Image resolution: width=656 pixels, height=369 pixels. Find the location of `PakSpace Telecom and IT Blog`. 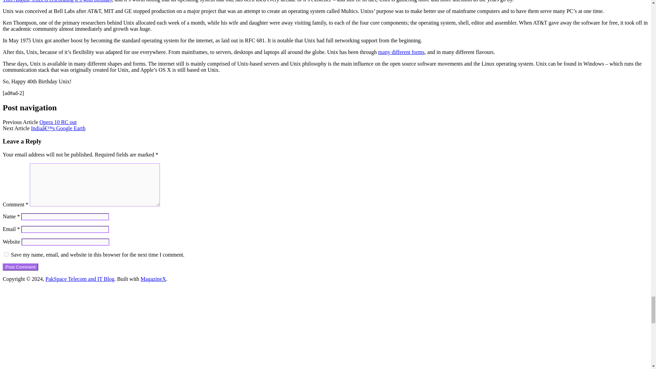

PakSpace Telecom and IT Blog is located at coordinates (80, 279).